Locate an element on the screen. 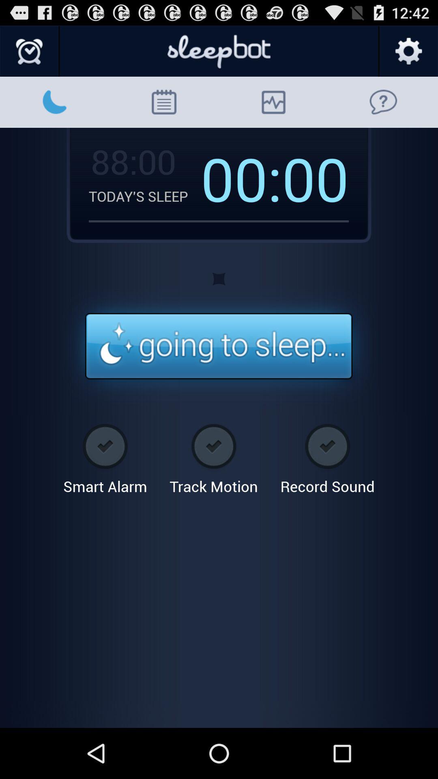 Image resolution: width=438 pixels, height=779 pixels. choose the item next to 00: is located at coordinates (132, 161).